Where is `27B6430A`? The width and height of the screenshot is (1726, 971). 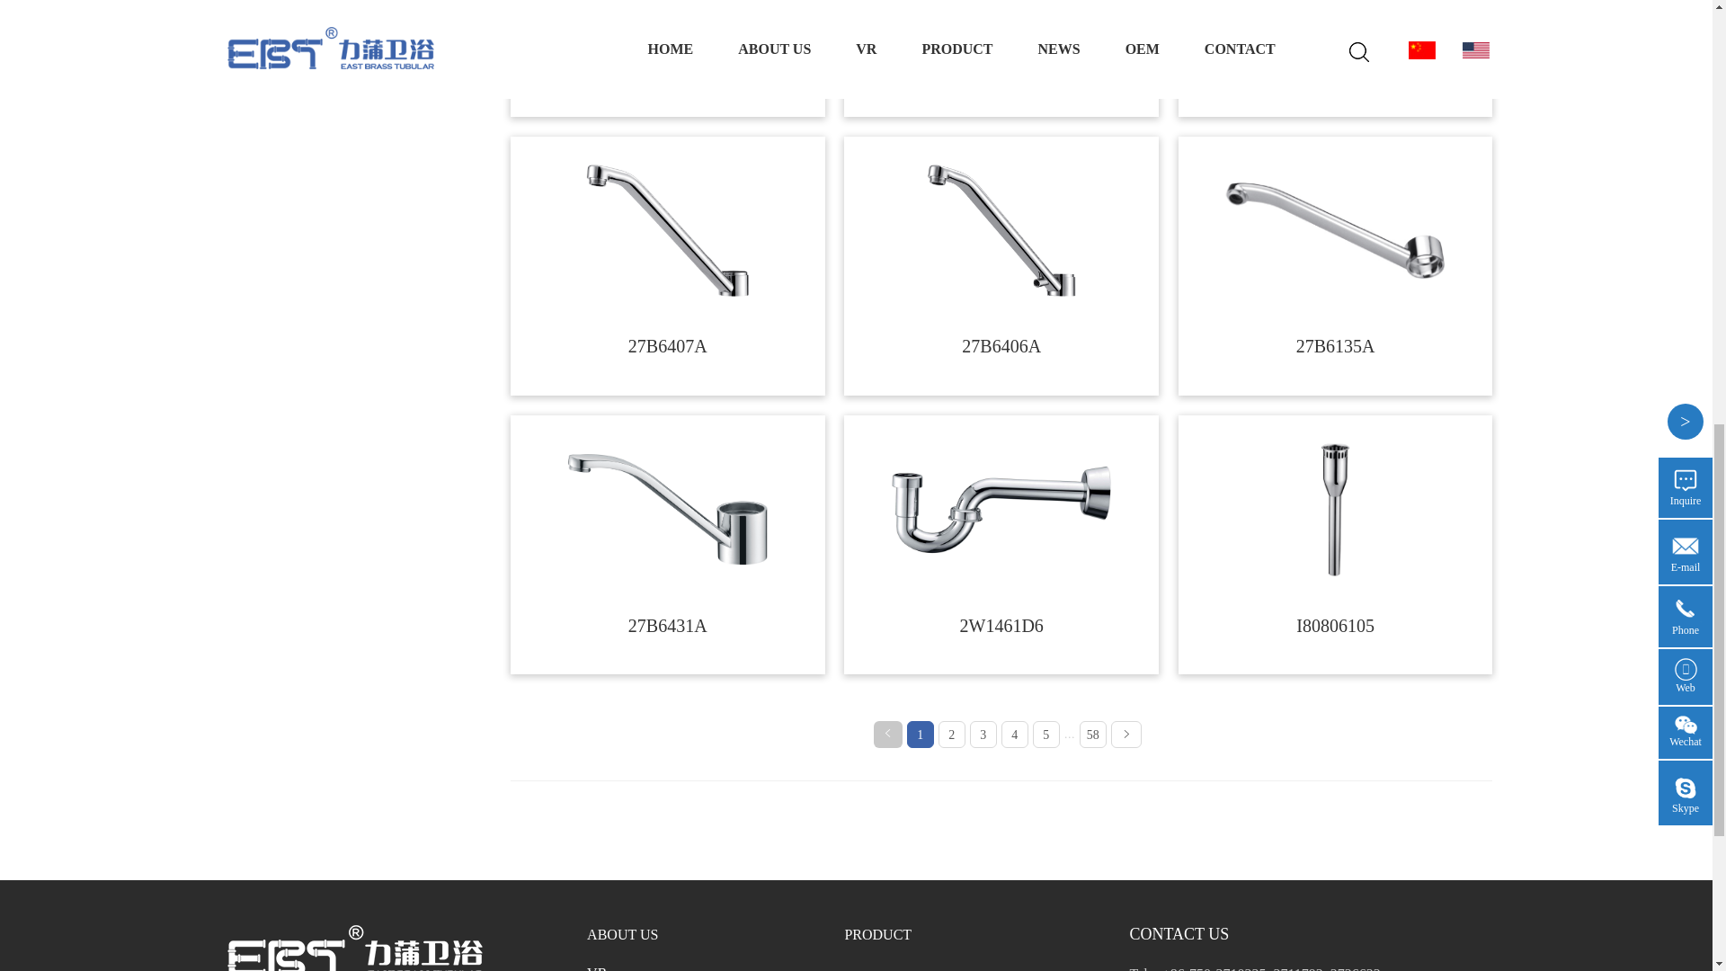
27B6430A is located at coordinates (1336, 9).